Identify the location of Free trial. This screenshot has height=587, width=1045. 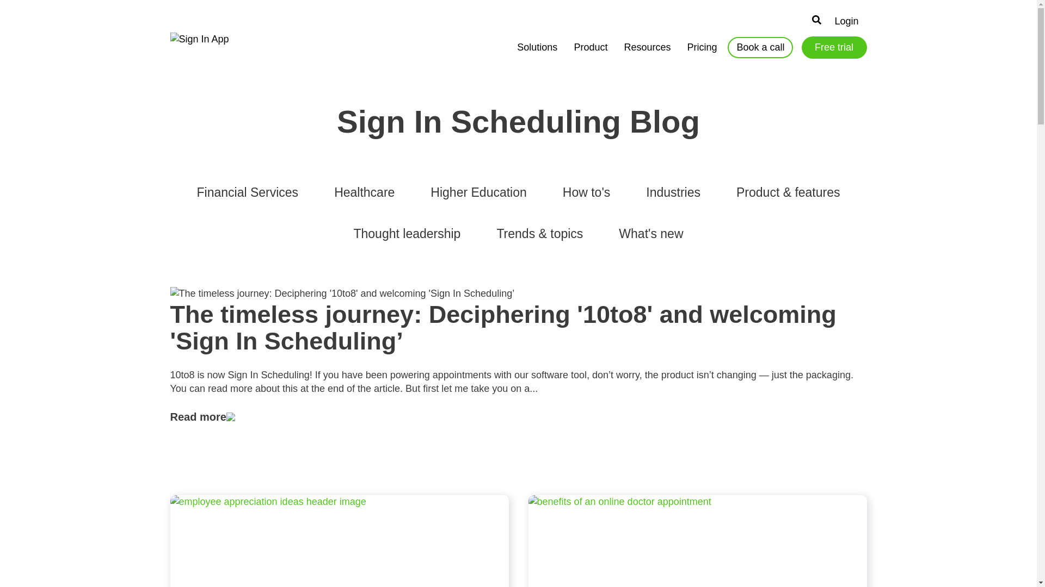
(834, 48).